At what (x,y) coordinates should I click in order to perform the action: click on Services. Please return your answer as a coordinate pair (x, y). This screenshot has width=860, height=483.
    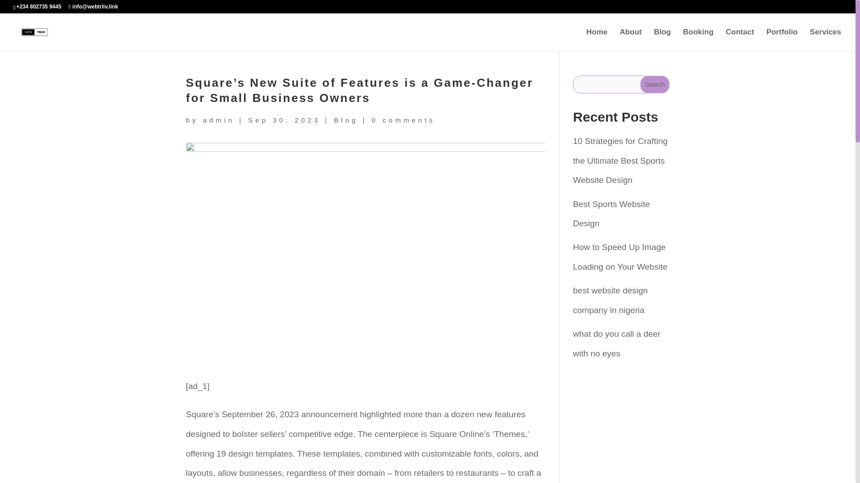
    Looking at the image, I should click on (825, 40).